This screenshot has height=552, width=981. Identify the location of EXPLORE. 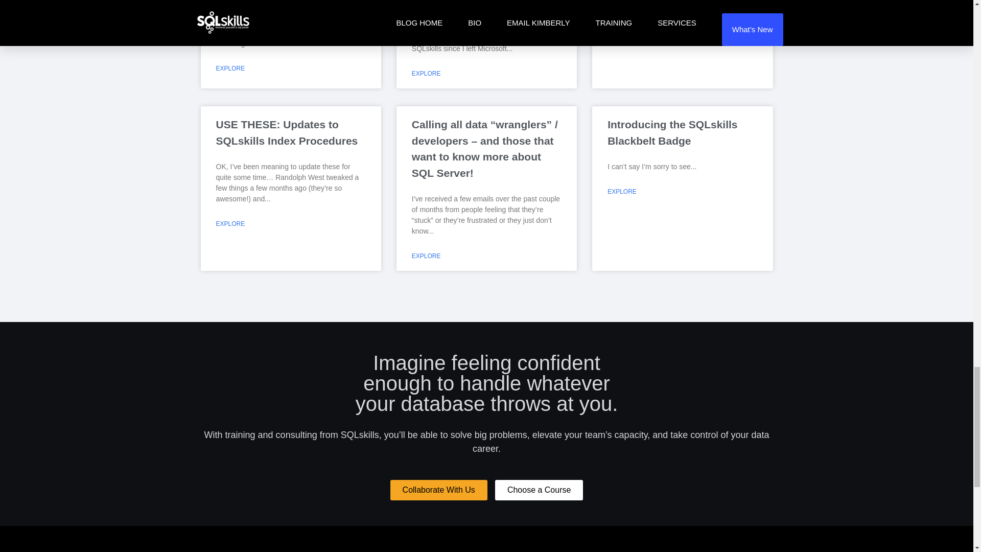
(426, 74).